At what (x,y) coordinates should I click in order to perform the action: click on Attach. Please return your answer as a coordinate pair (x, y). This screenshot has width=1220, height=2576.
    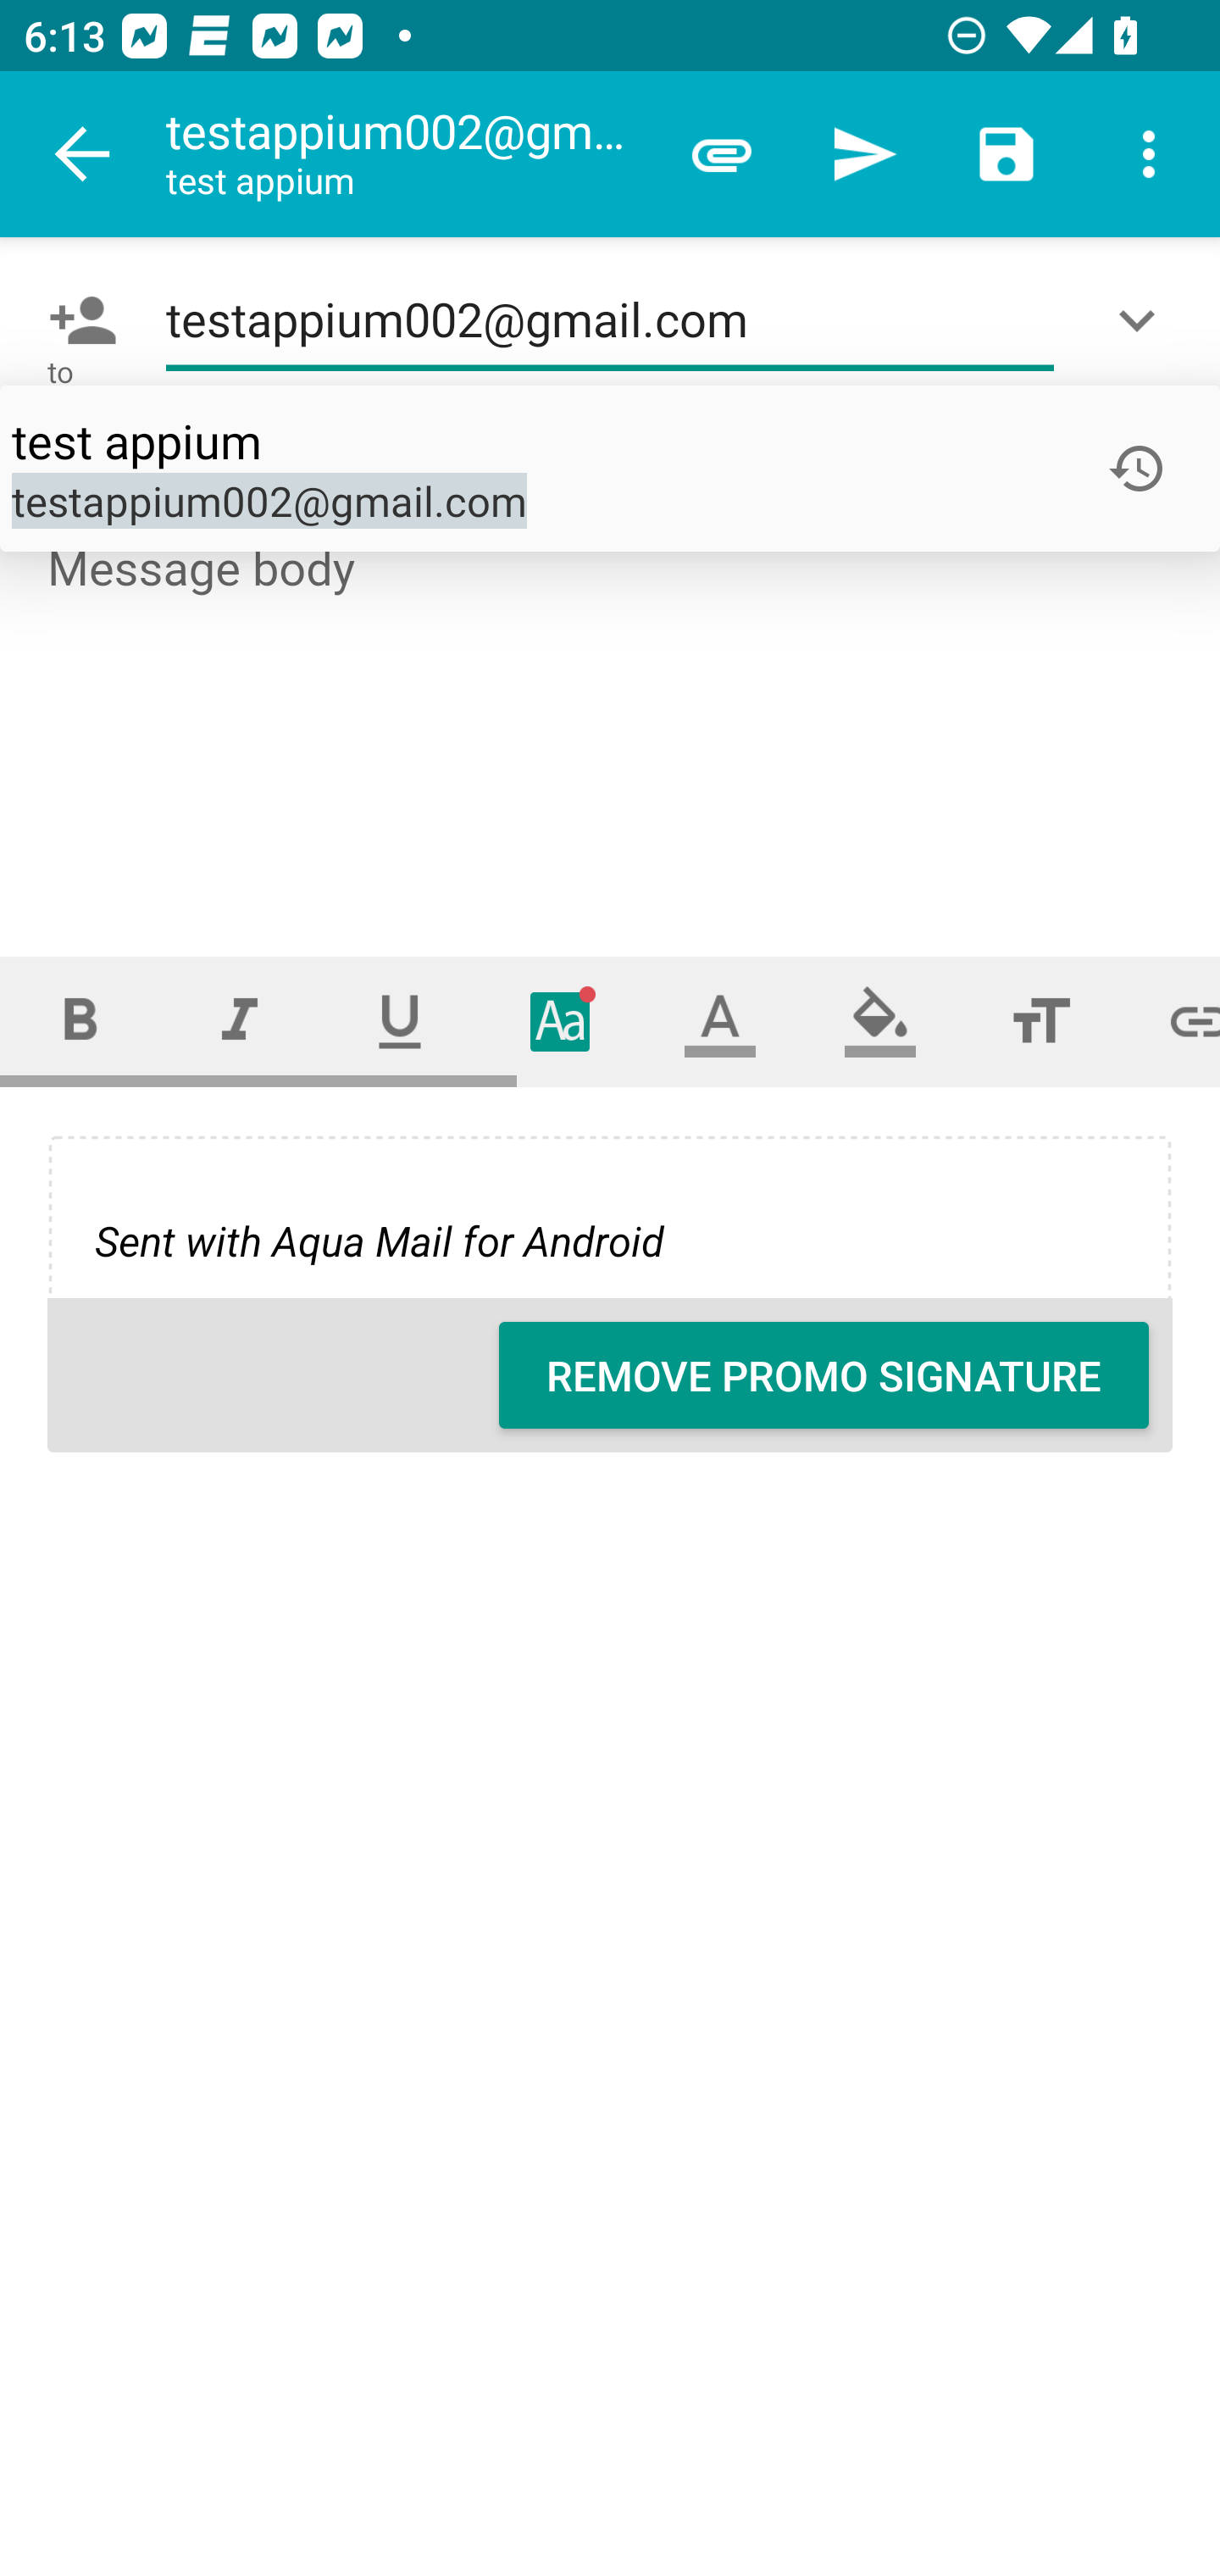
    Looking at the image, I should click on (722, 154).